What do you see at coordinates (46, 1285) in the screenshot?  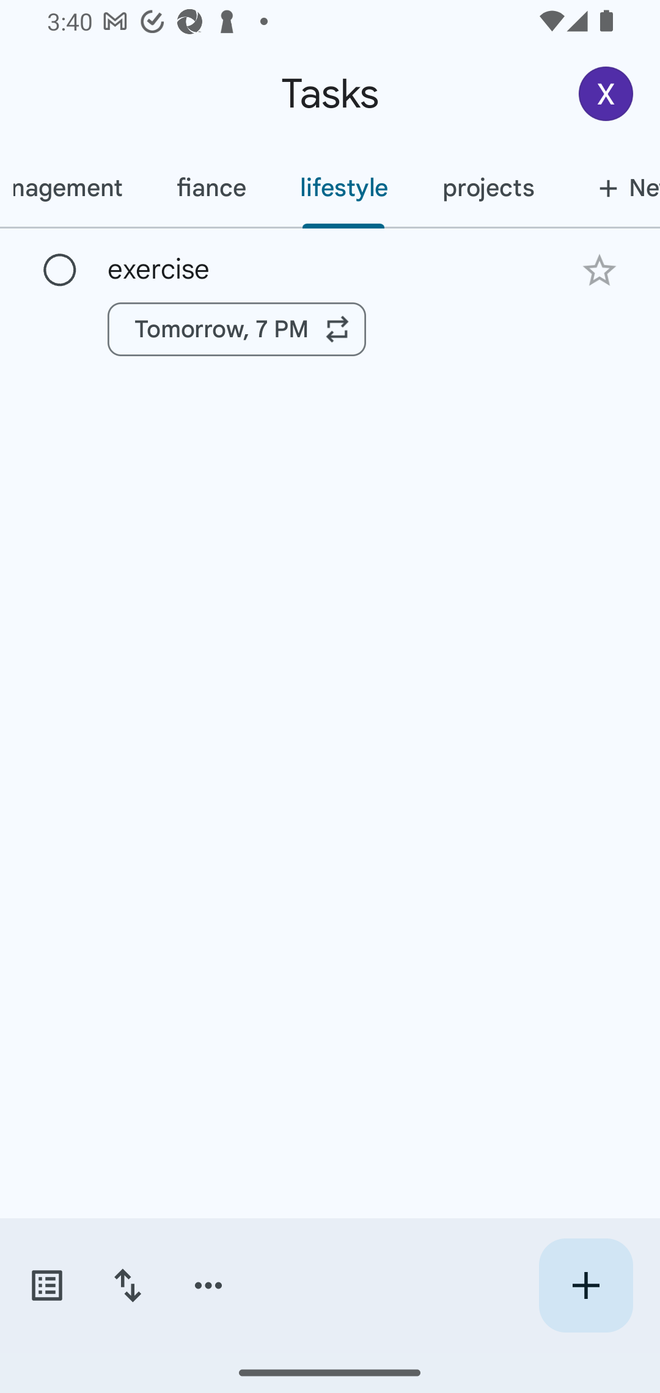 I see `Switch task lists` at bounding box center [46, 1285].